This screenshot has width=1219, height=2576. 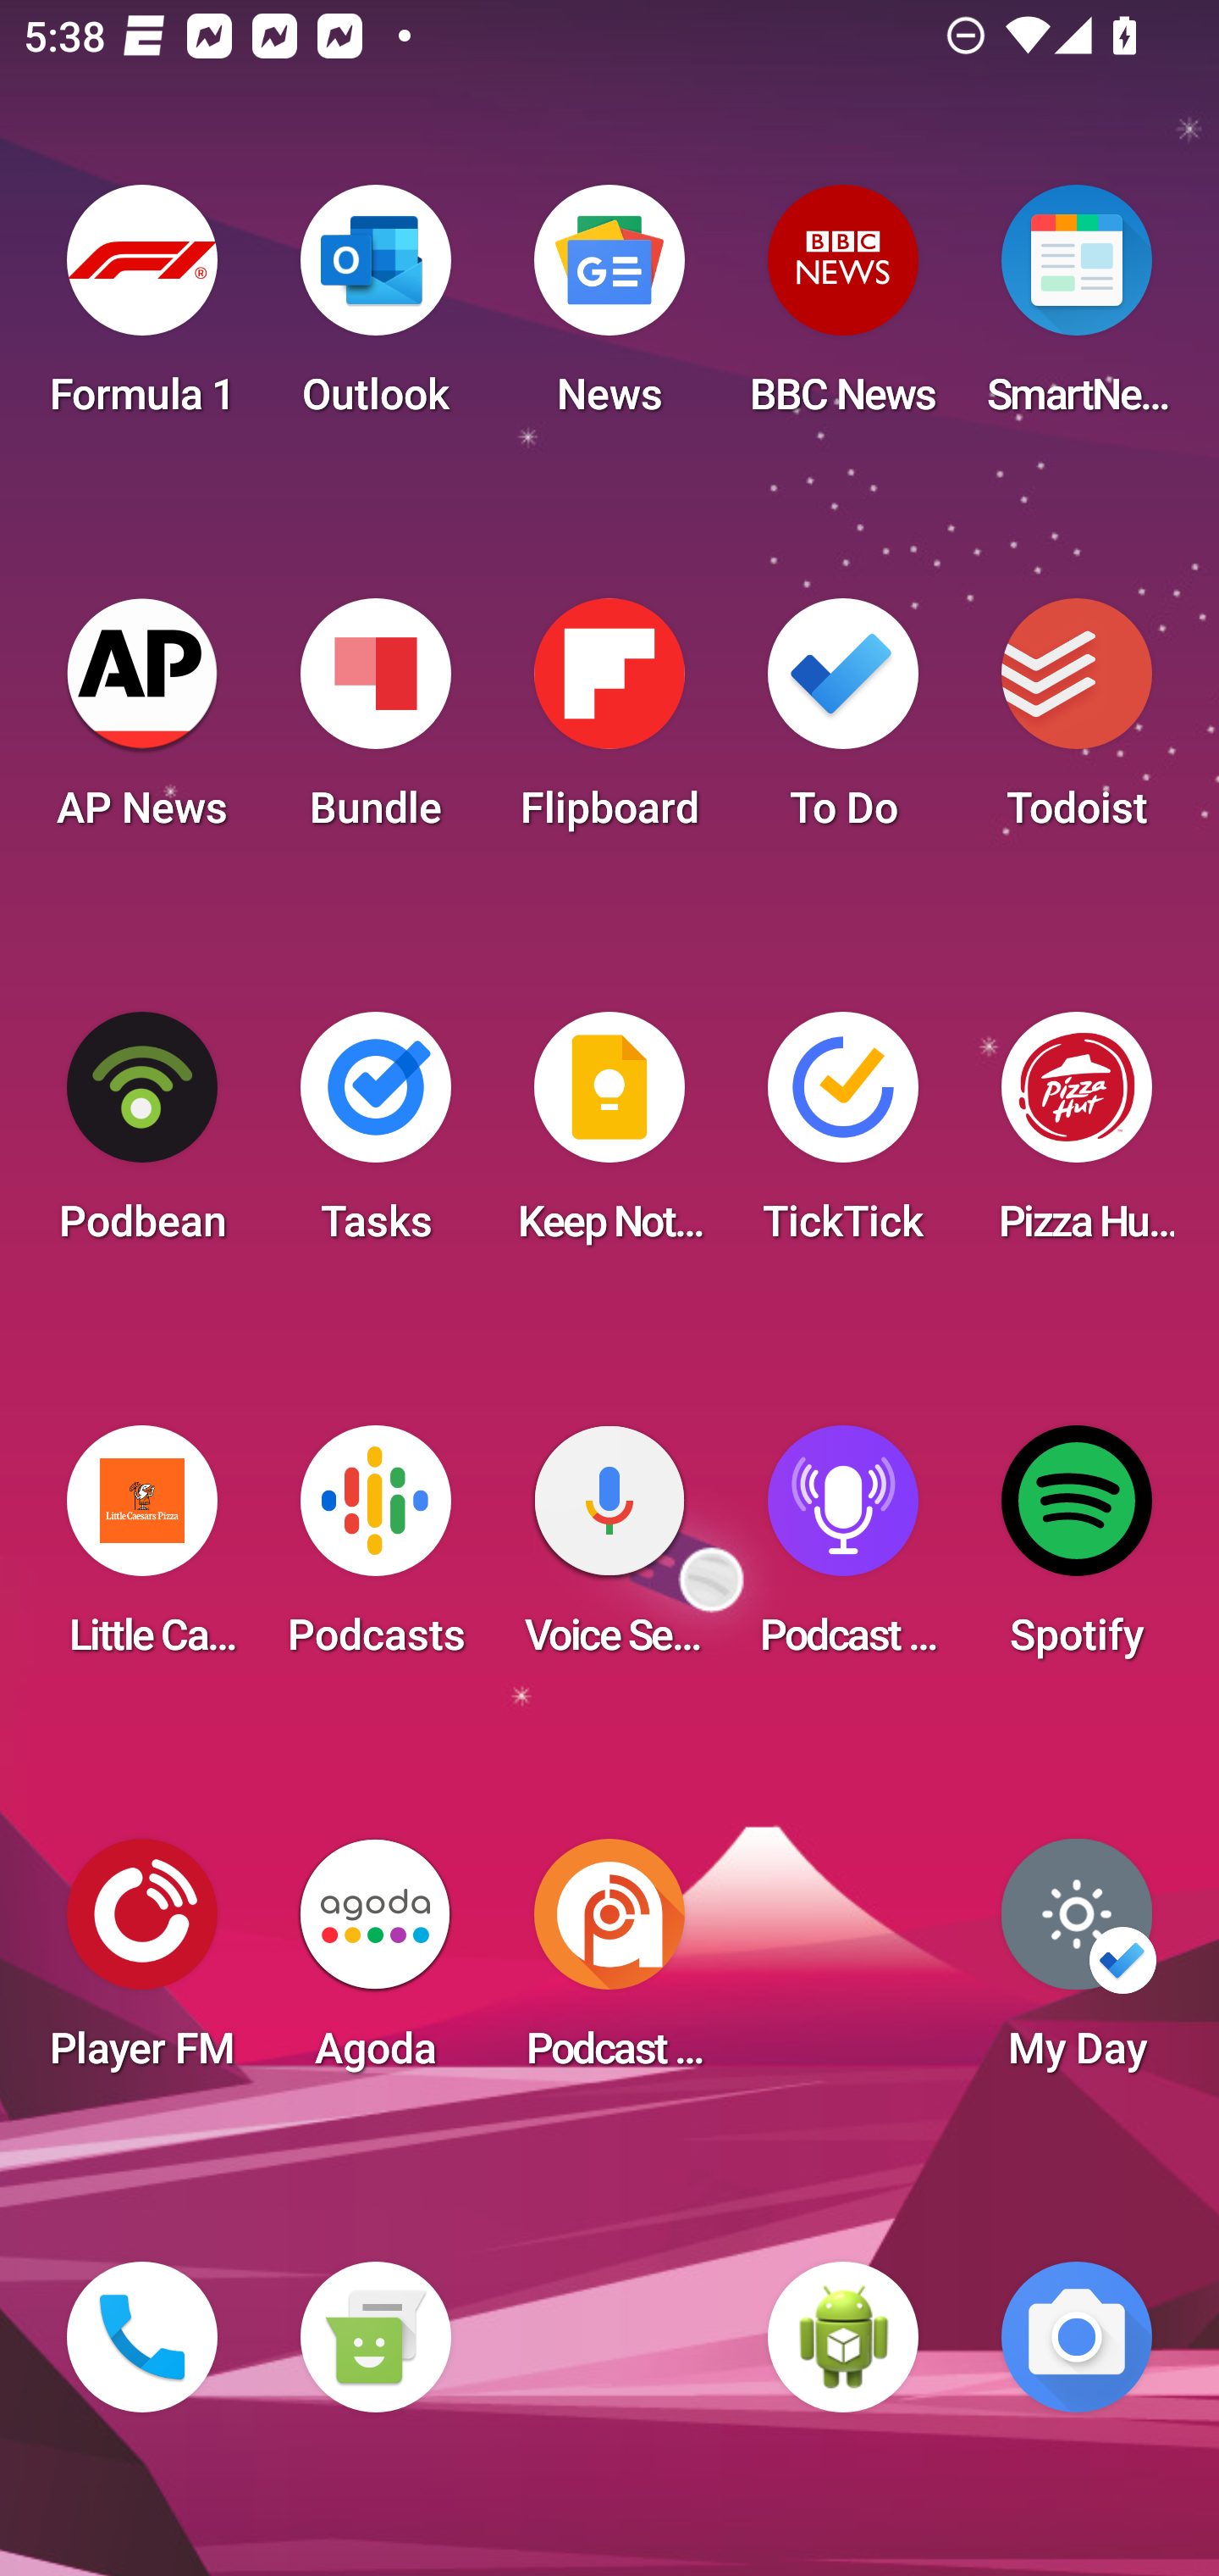 I want to click on My Day, so click(x=1077, y=1964).